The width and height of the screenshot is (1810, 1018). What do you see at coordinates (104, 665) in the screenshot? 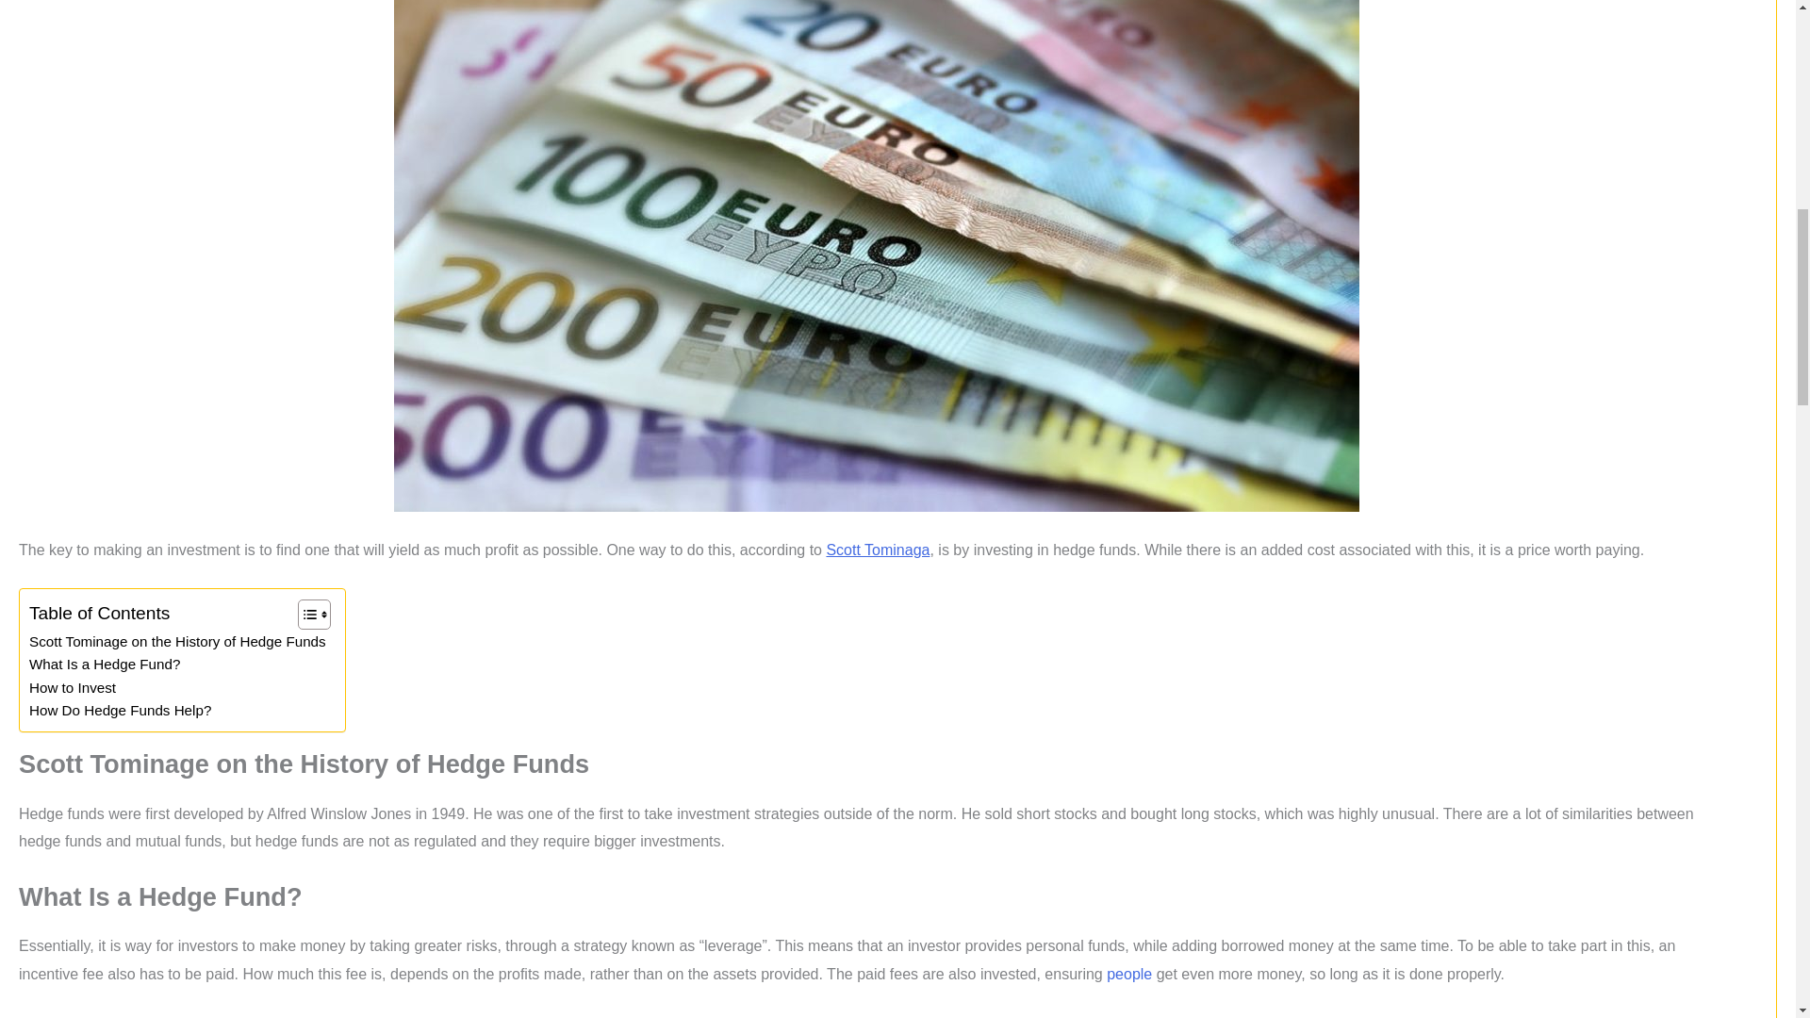
I see `What Is a Hedge Fund?` at bounding box center [104, 665].